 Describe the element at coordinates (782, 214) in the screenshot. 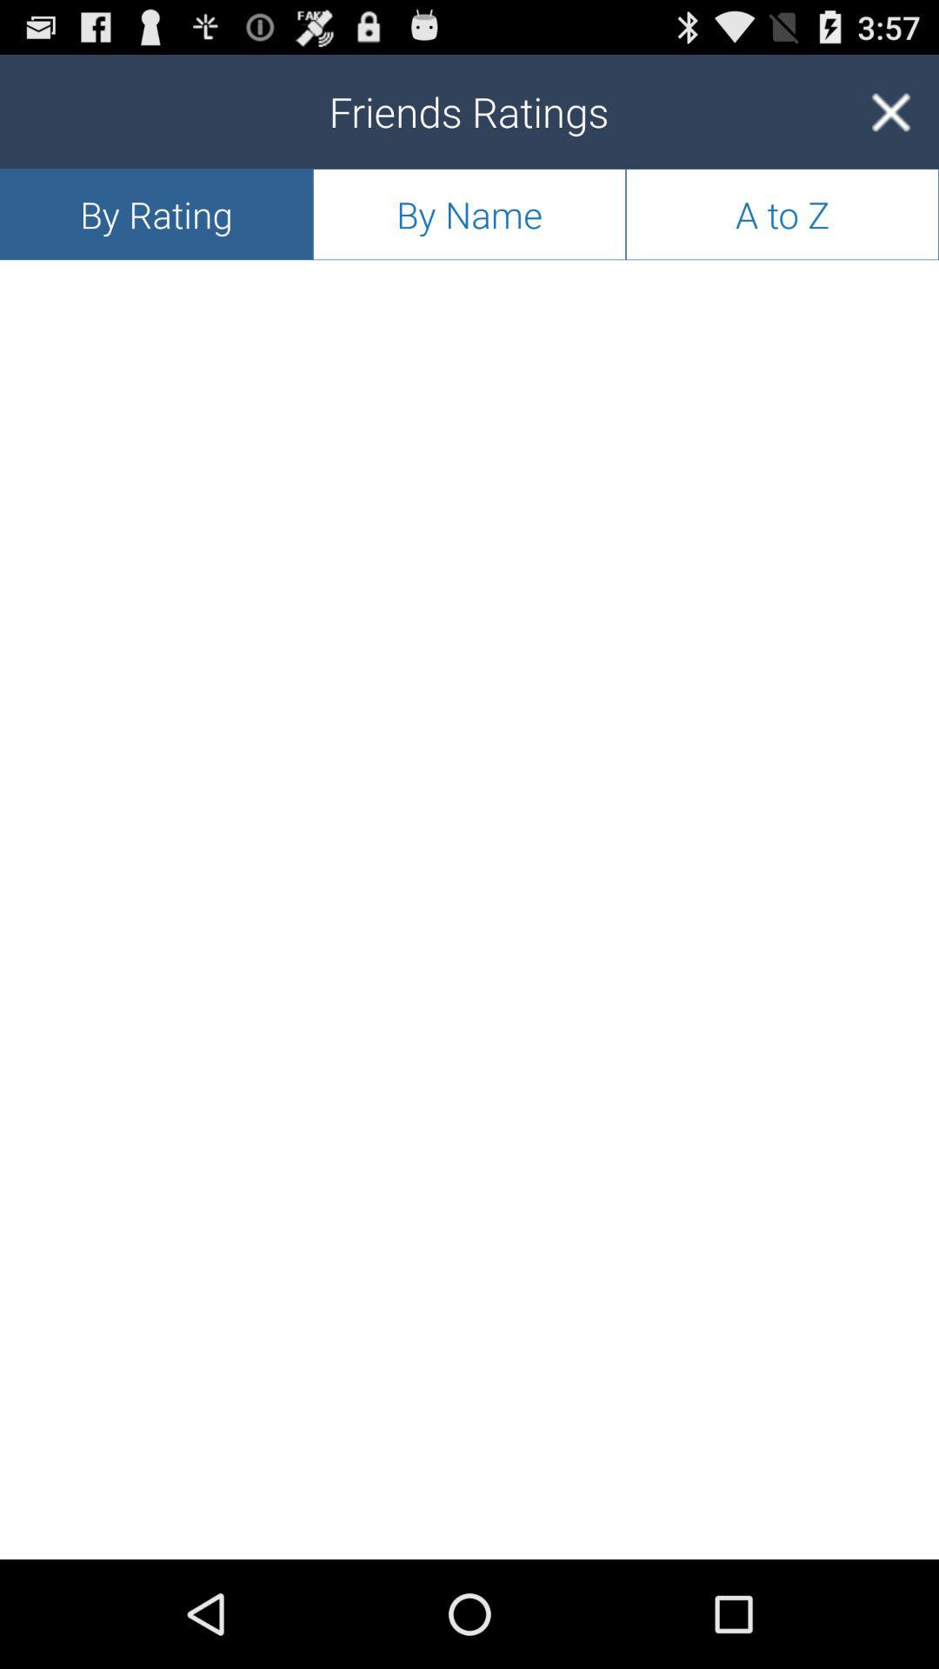

I see `choose the app to the right of the by name` at that location.